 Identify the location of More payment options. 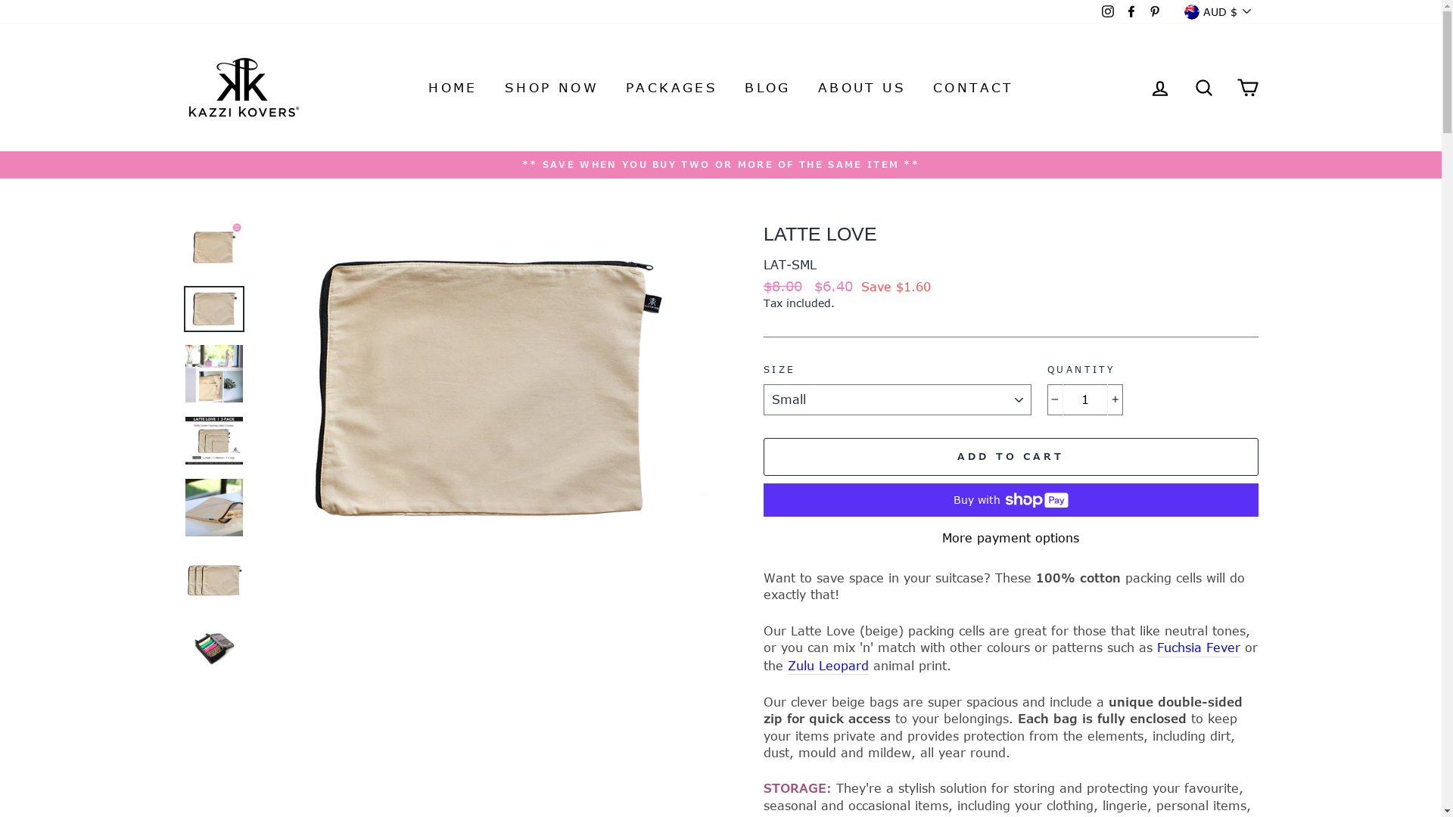
(1010, 538).